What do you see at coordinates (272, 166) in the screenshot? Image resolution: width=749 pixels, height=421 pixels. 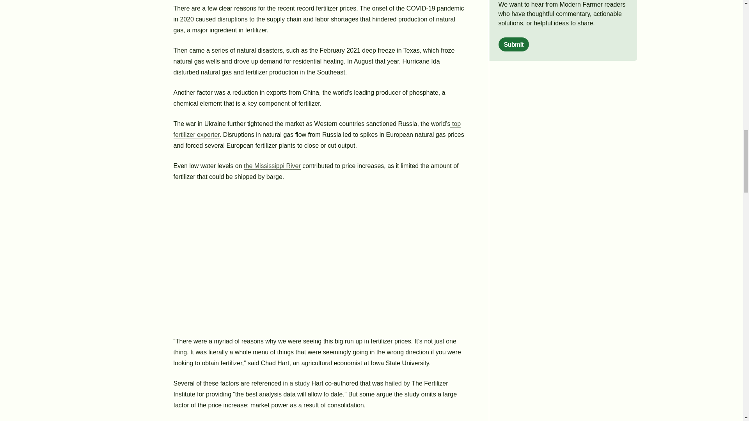 I see `the Mississippi River` at bounding box center [272, 166].